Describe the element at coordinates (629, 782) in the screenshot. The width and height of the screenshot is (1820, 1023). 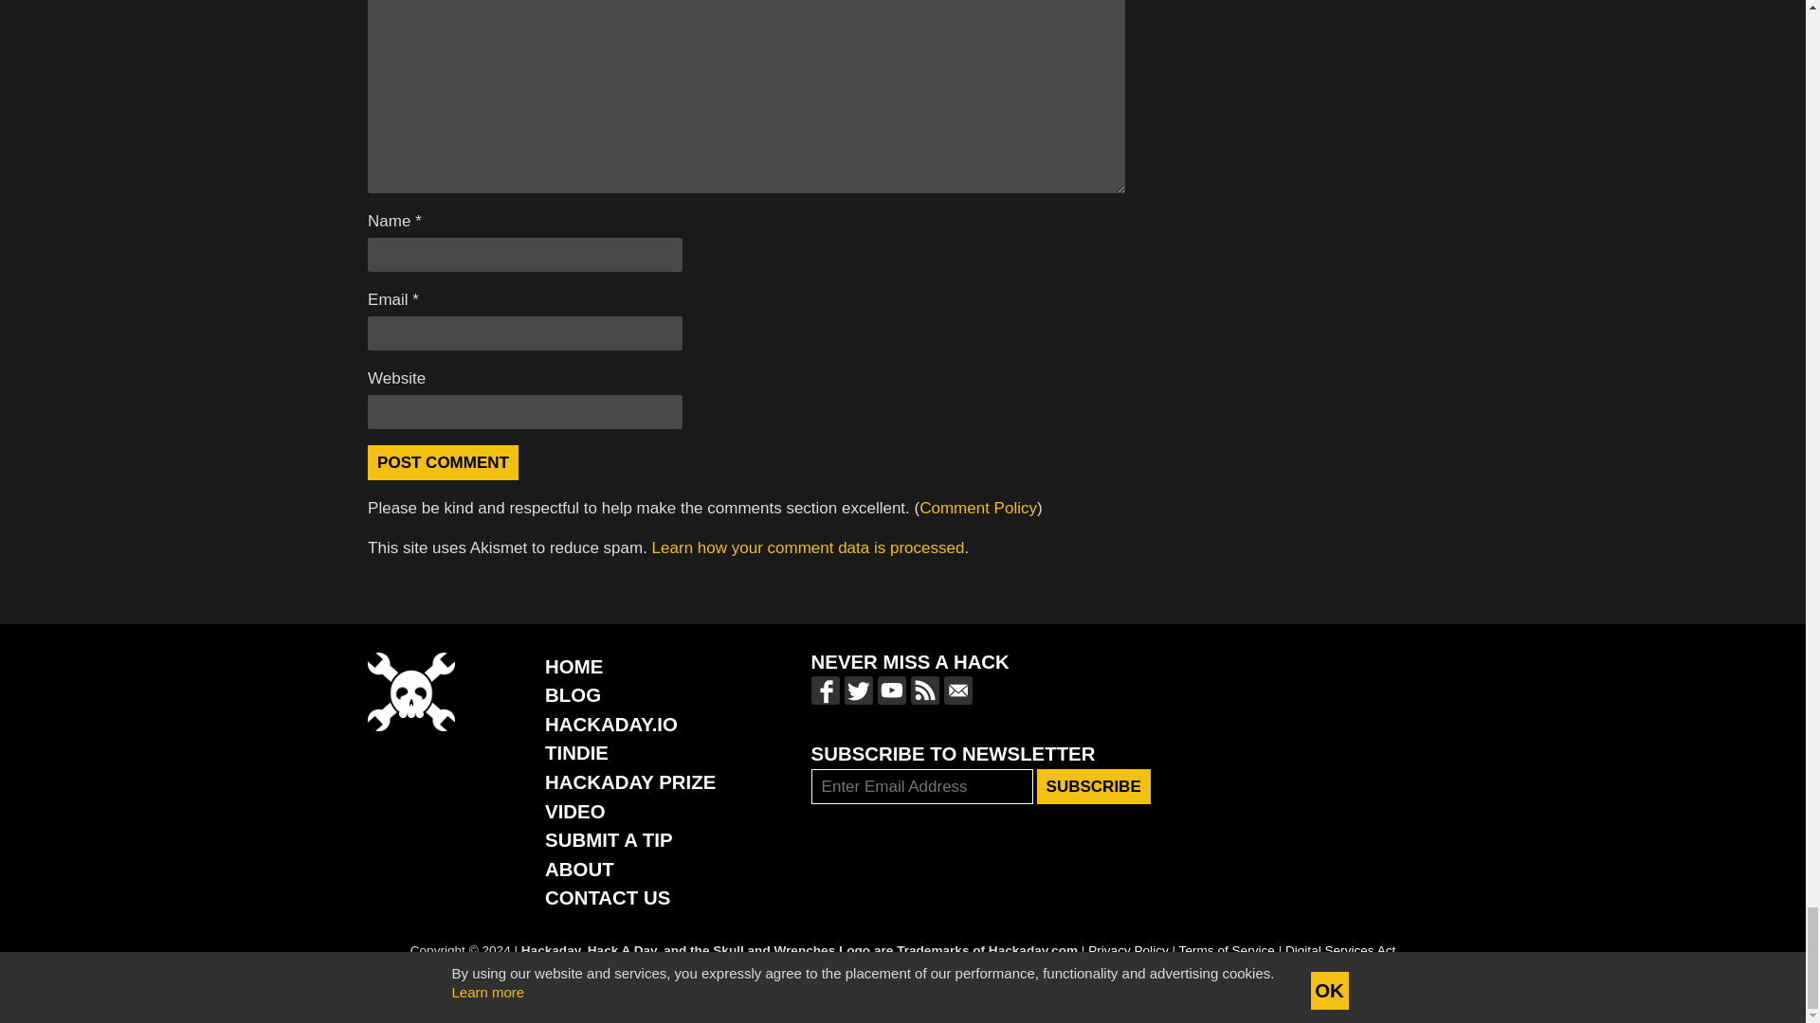
I see `Build Something that Matters` at that location.